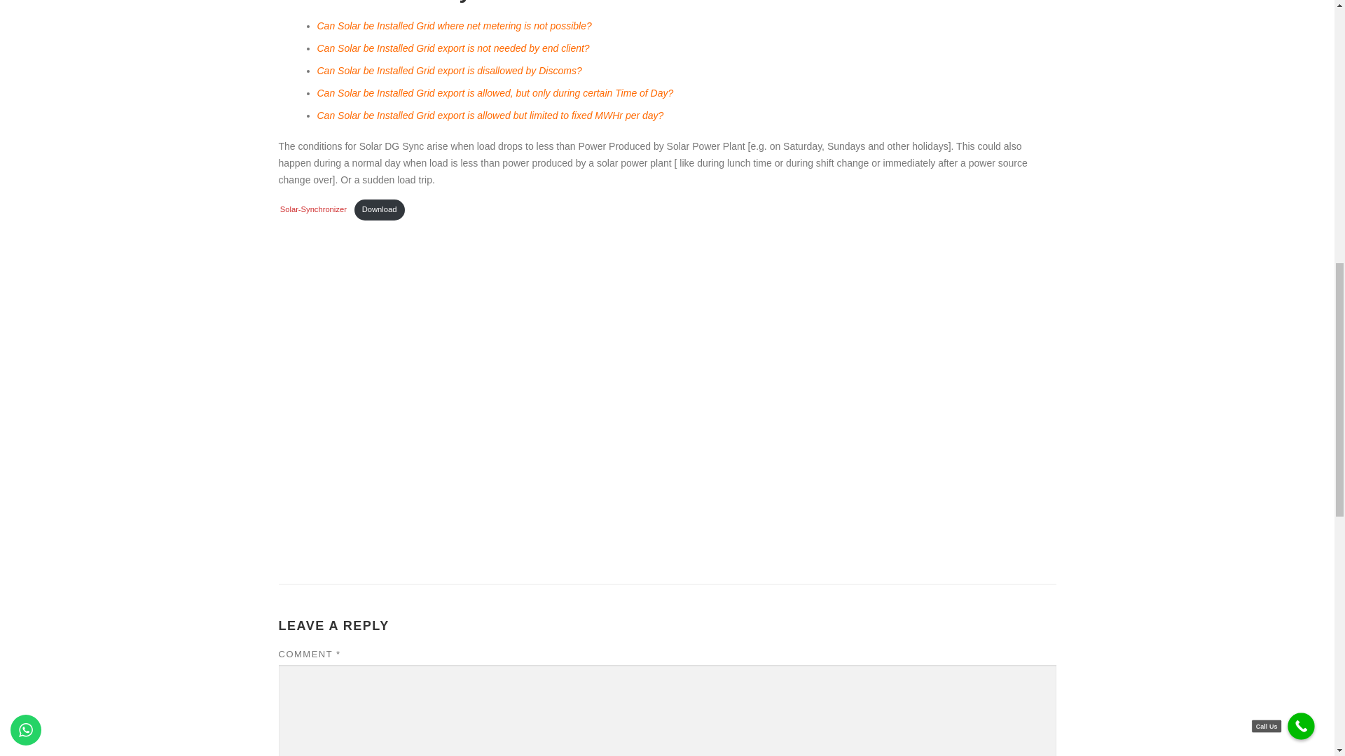 Image resolution: width=1345 pixels, height=756 pixels. Describe the element at coordinates (380, 210) in the screenshot. I see `Download` at that location.